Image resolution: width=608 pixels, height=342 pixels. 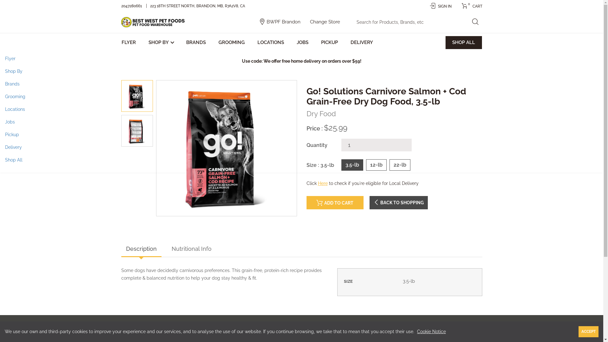 What do you see at coordinates (231, 42) in the screenshot?
I see `GROOMING` at bounding box center [231, 42].